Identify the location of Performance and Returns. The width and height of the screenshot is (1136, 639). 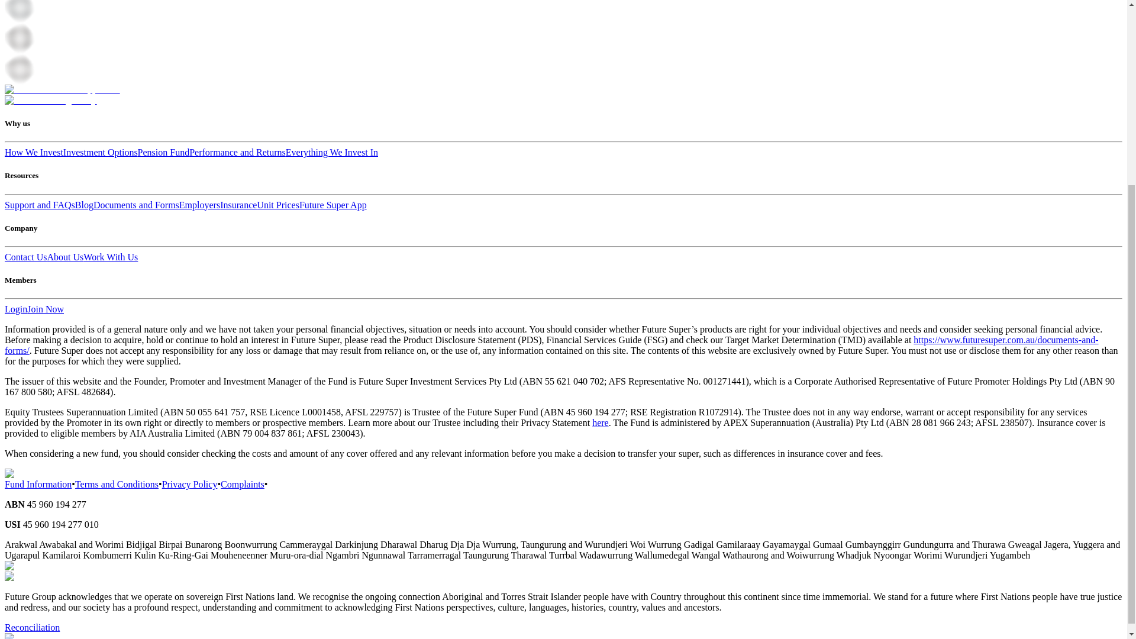
(238, 152).